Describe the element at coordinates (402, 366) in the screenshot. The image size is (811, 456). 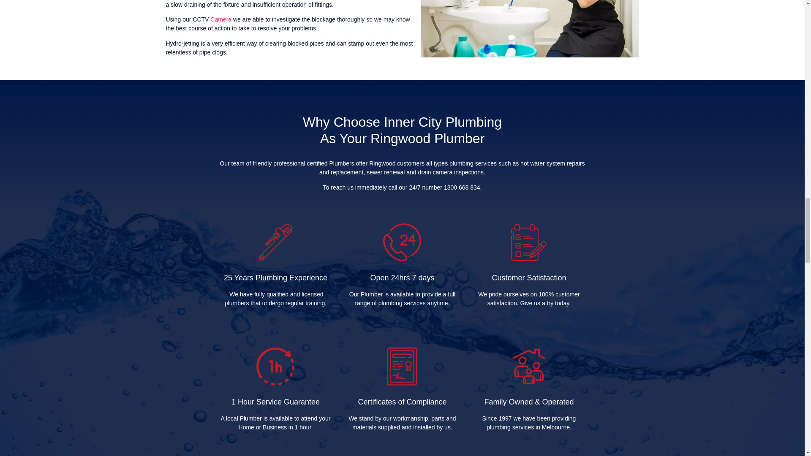
I see `certificate-compliance.png` at that location.